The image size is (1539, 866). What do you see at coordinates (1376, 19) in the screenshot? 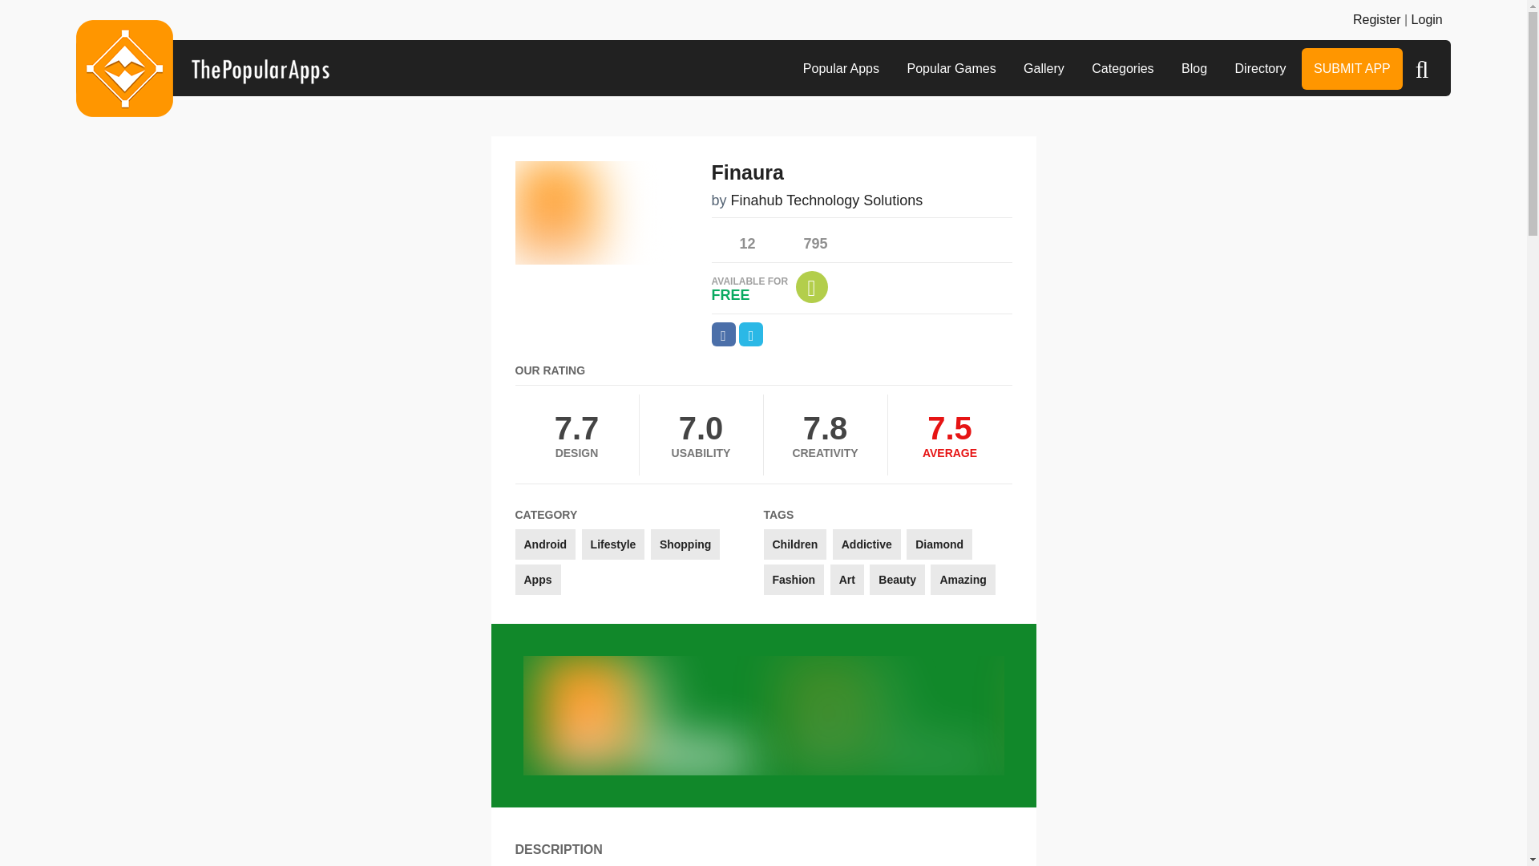
I see `Register` at bounding box center [1376, 19].